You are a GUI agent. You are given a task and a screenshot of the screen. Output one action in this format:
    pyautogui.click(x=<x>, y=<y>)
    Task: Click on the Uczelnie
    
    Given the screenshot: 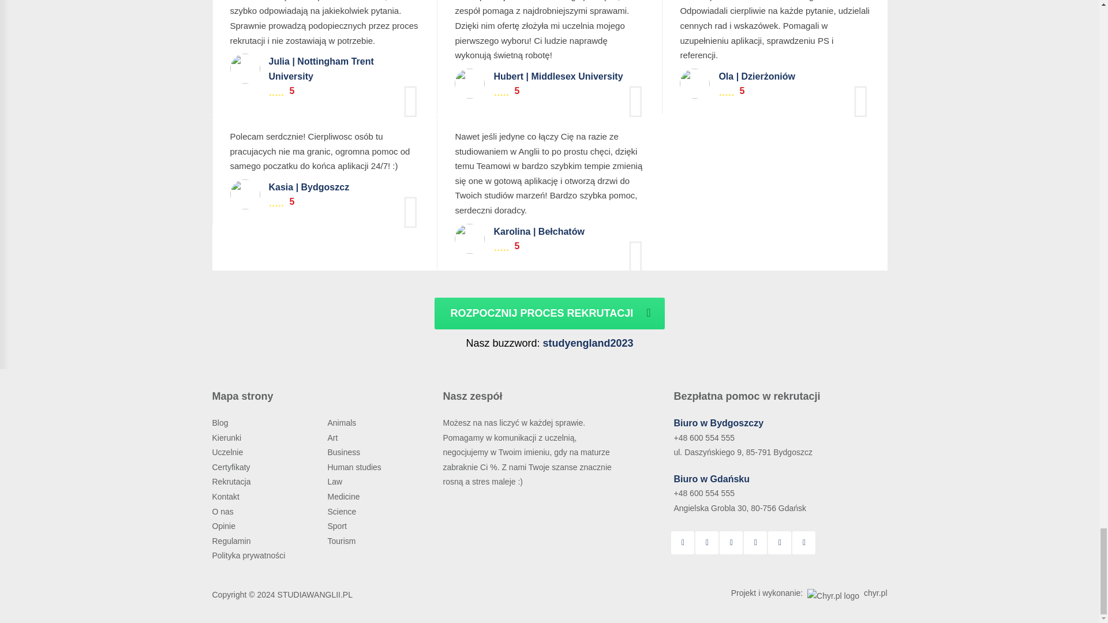 What is the action you would take?
    pyautogui.click(x=229, y=452)
    